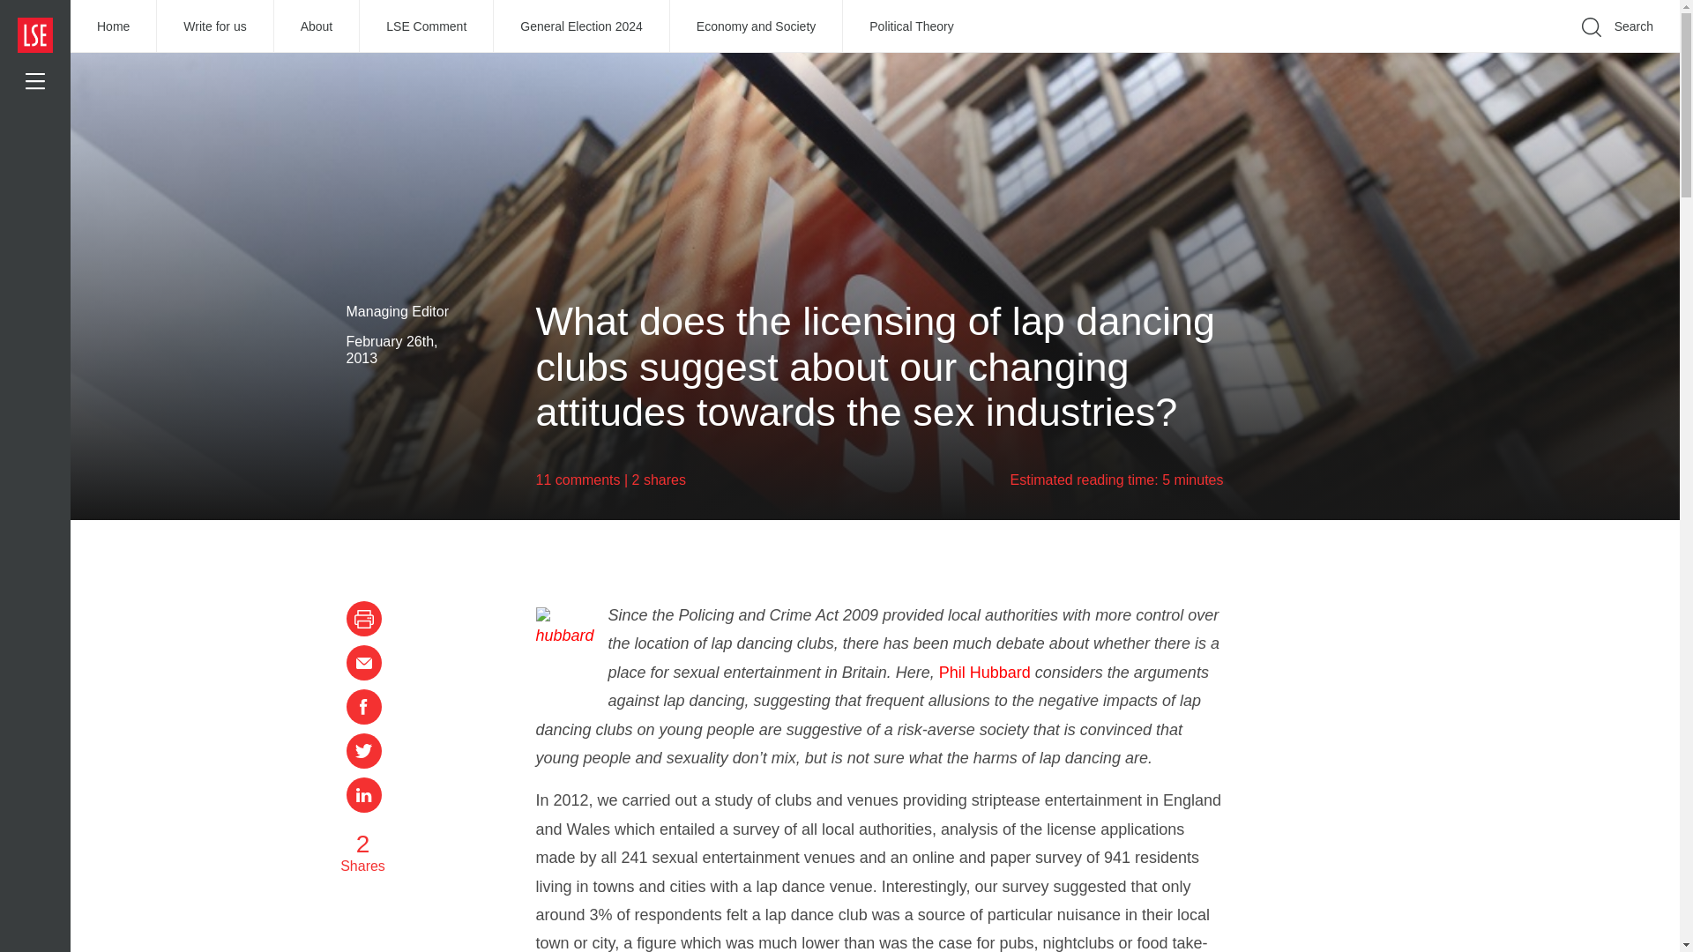 This screenshot has width=1693, height=952. Describe the element at coordinates (582, 26) in the screenshot. I see `General Election 2024` at that location.